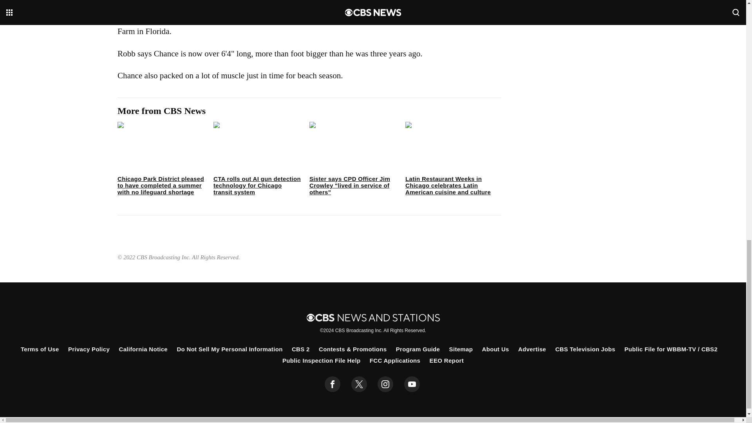 Image resolution: width=752 pixels, height=423 pixels. What do you see at coordinates (333, 384) in the screenshot?
I see `facebook` at bounding box center [333, 384].